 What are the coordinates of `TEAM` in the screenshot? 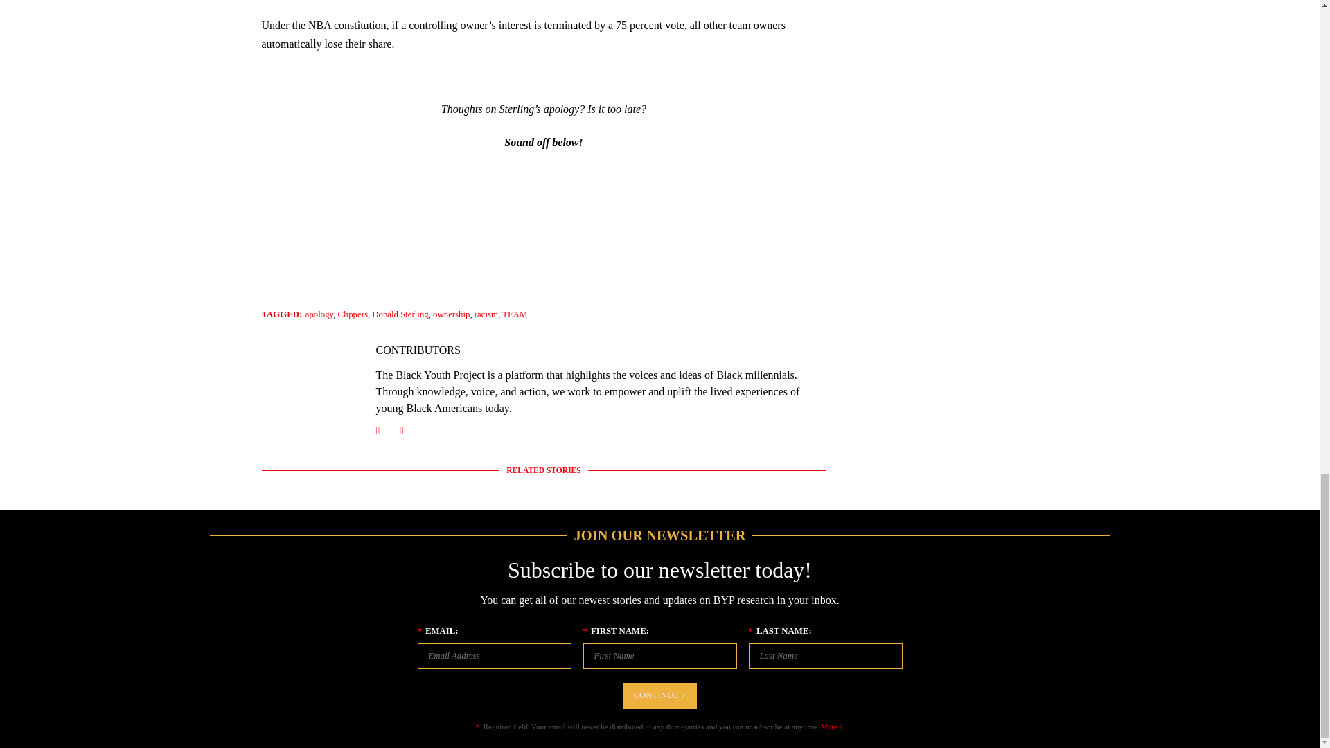 It's located at (514, 314).